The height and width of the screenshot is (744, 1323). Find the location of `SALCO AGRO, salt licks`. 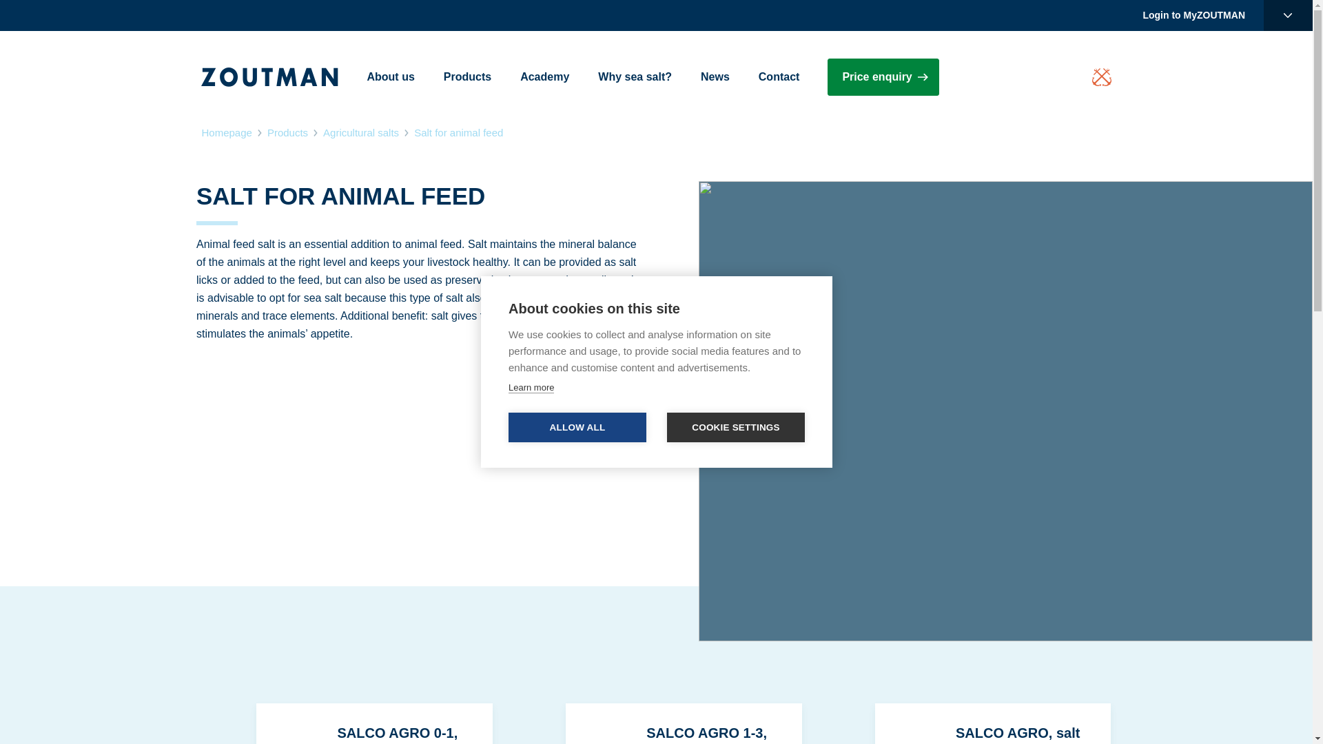

SALCO AGRO, salt licks is located at coordinates (965, 723).